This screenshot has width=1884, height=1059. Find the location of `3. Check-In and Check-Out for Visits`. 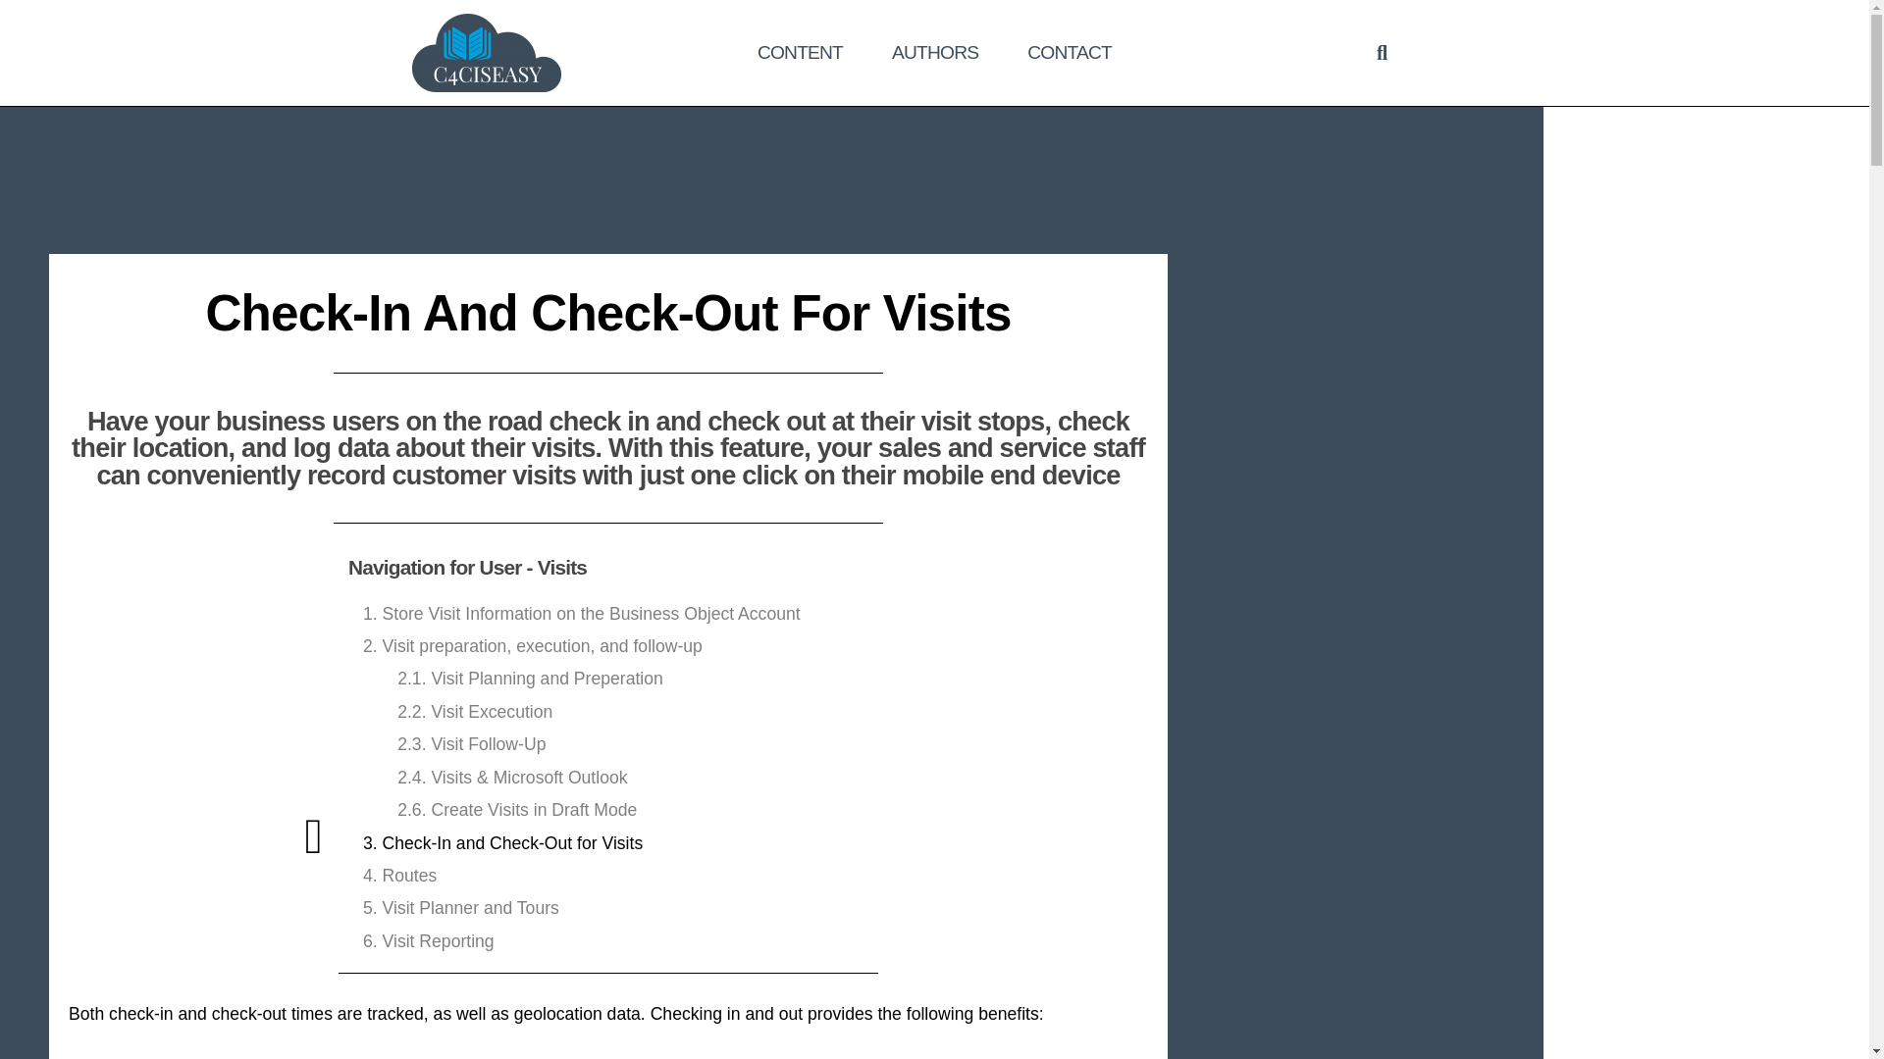

3. Check-In and Check-Out for Visits is located at coordinates (502, 843).